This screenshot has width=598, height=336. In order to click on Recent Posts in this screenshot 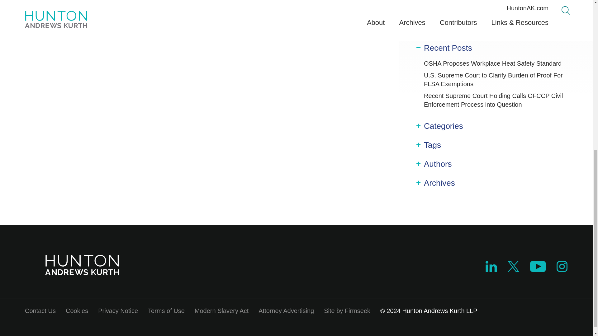, I will do `click(448, 48)`.